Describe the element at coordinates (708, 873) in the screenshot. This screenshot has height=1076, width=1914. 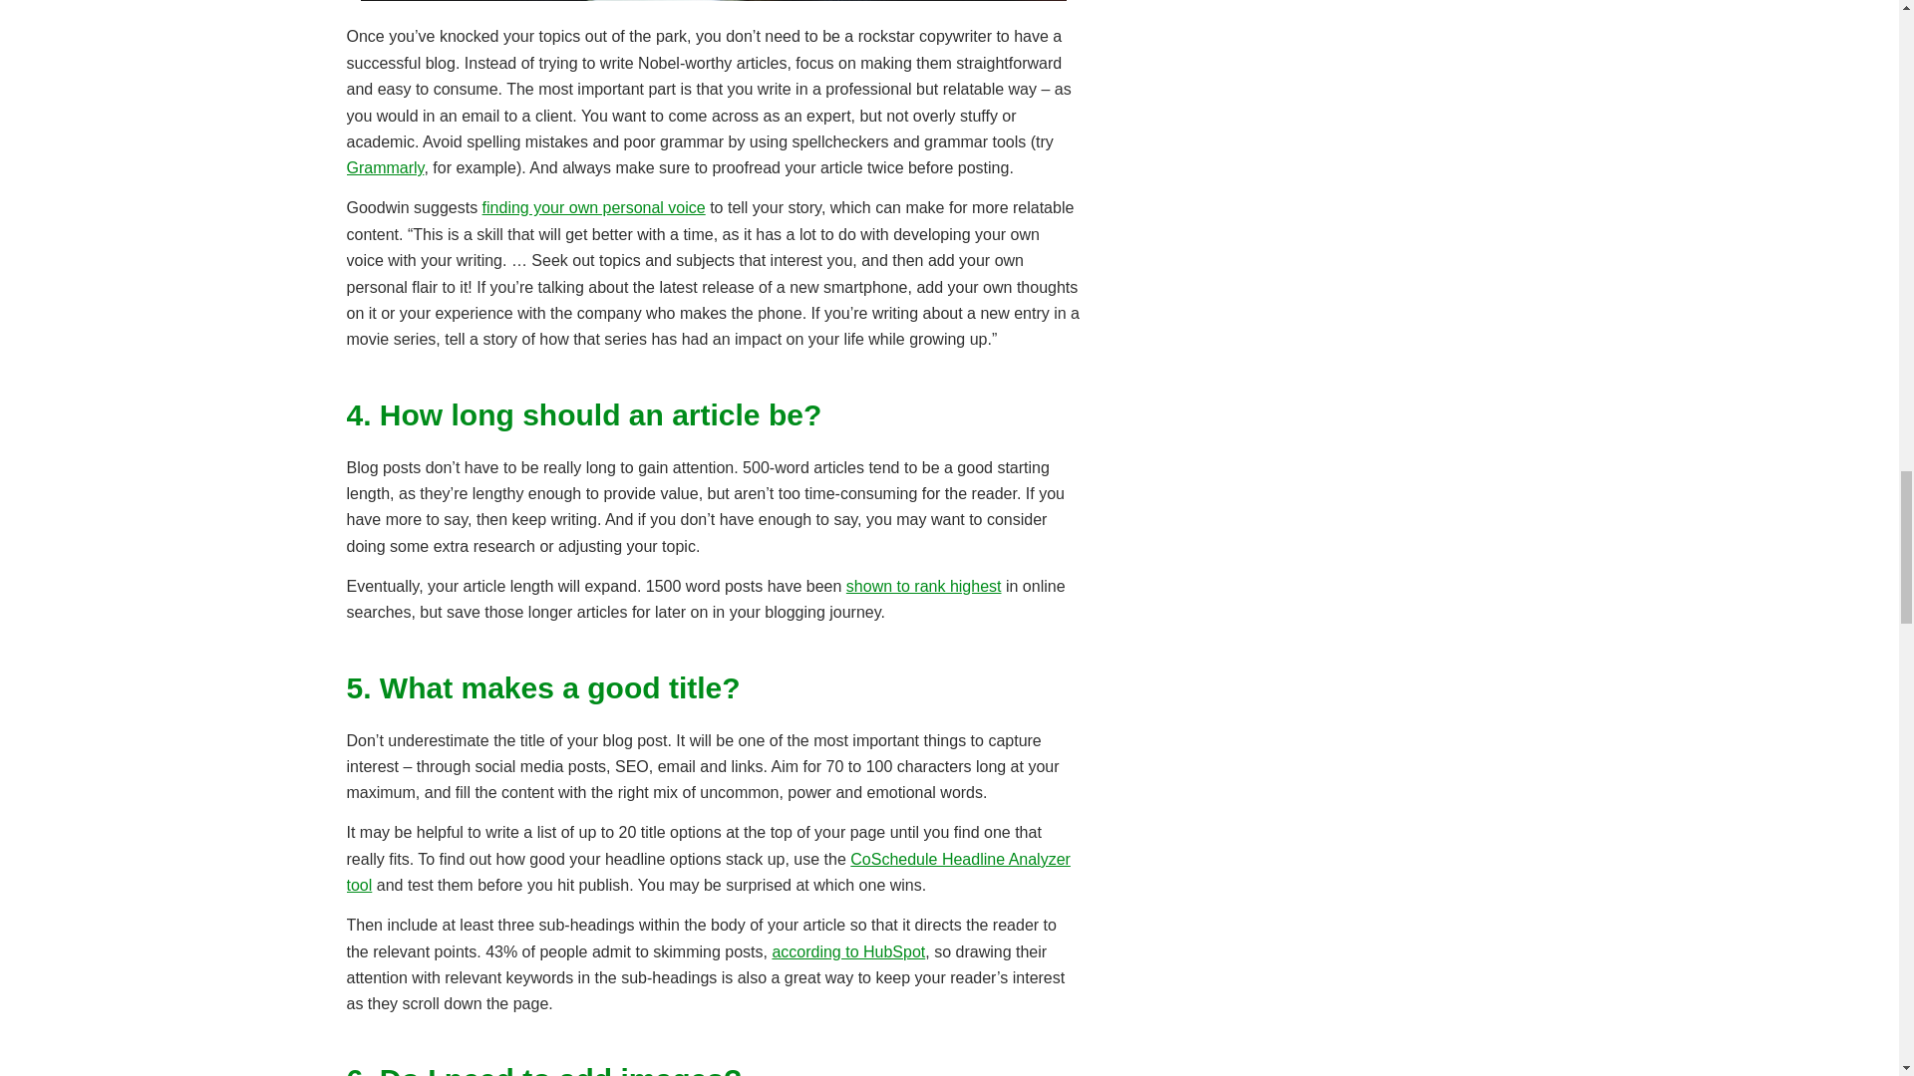
I see `CoSchedule Headline Analyzer tool` at that location.